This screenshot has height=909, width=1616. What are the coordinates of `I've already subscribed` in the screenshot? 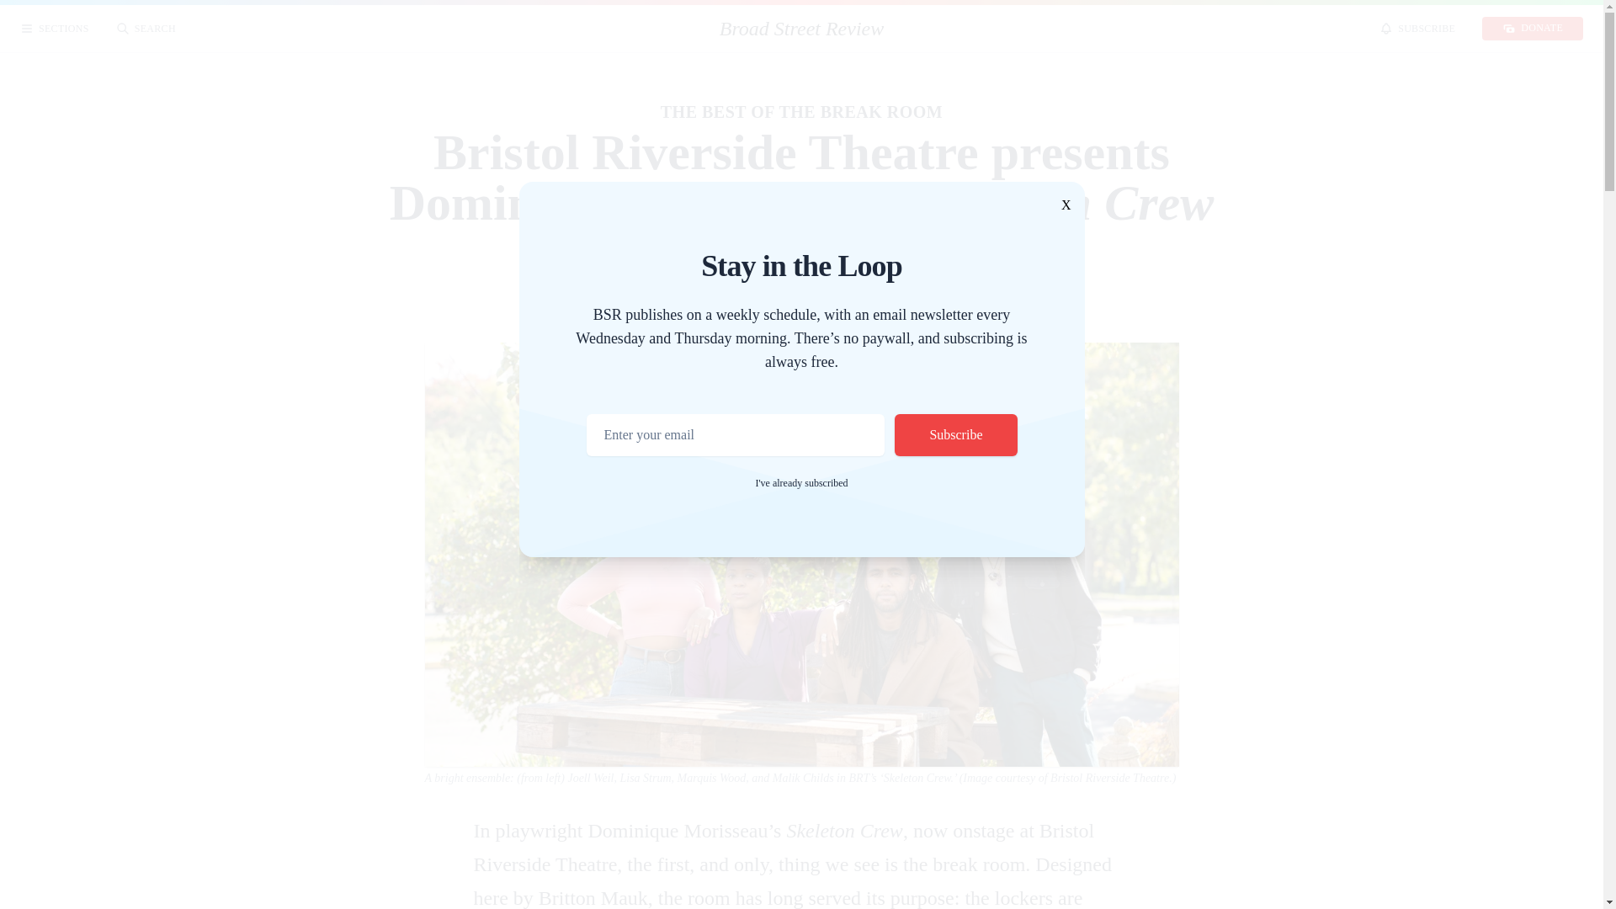 It's located at (800, 483).